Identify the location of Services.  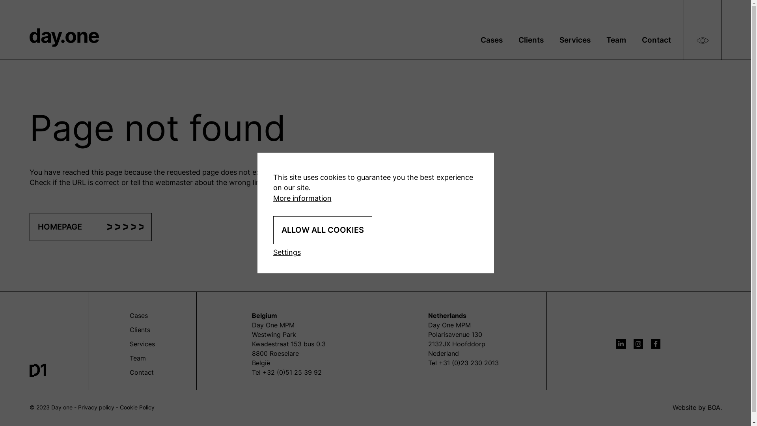
(575, 40).